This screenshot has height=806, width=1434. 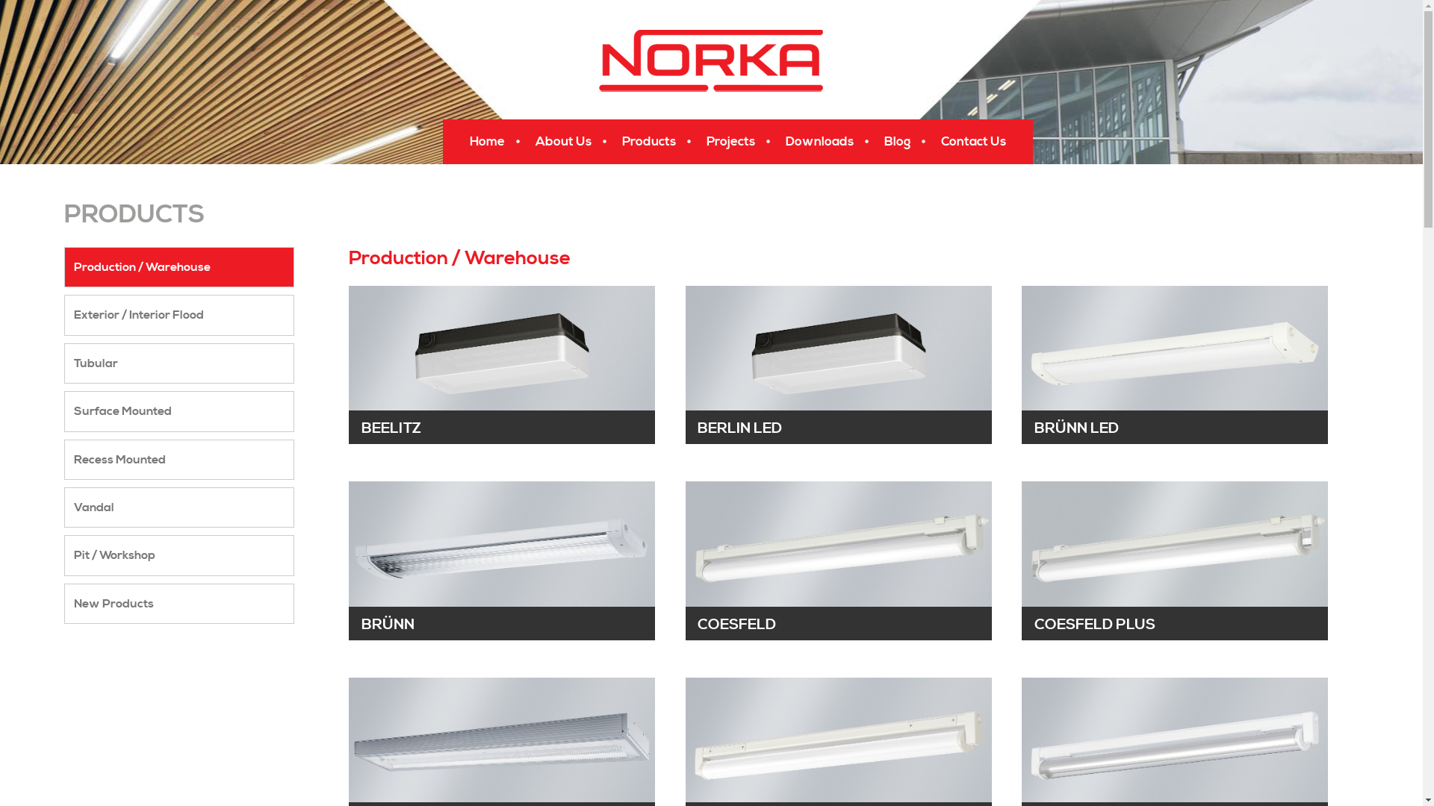 I want to click on Production / Warehouse, so click(x=179, y=267).